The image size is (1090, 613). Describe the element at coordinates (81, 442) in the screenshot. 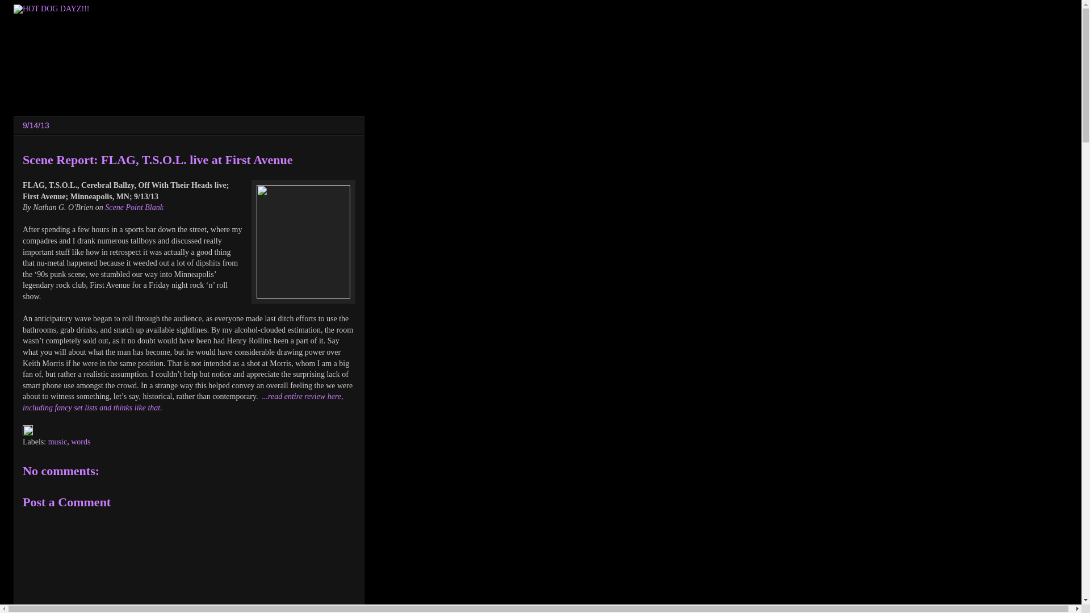

I see `words` at that location.